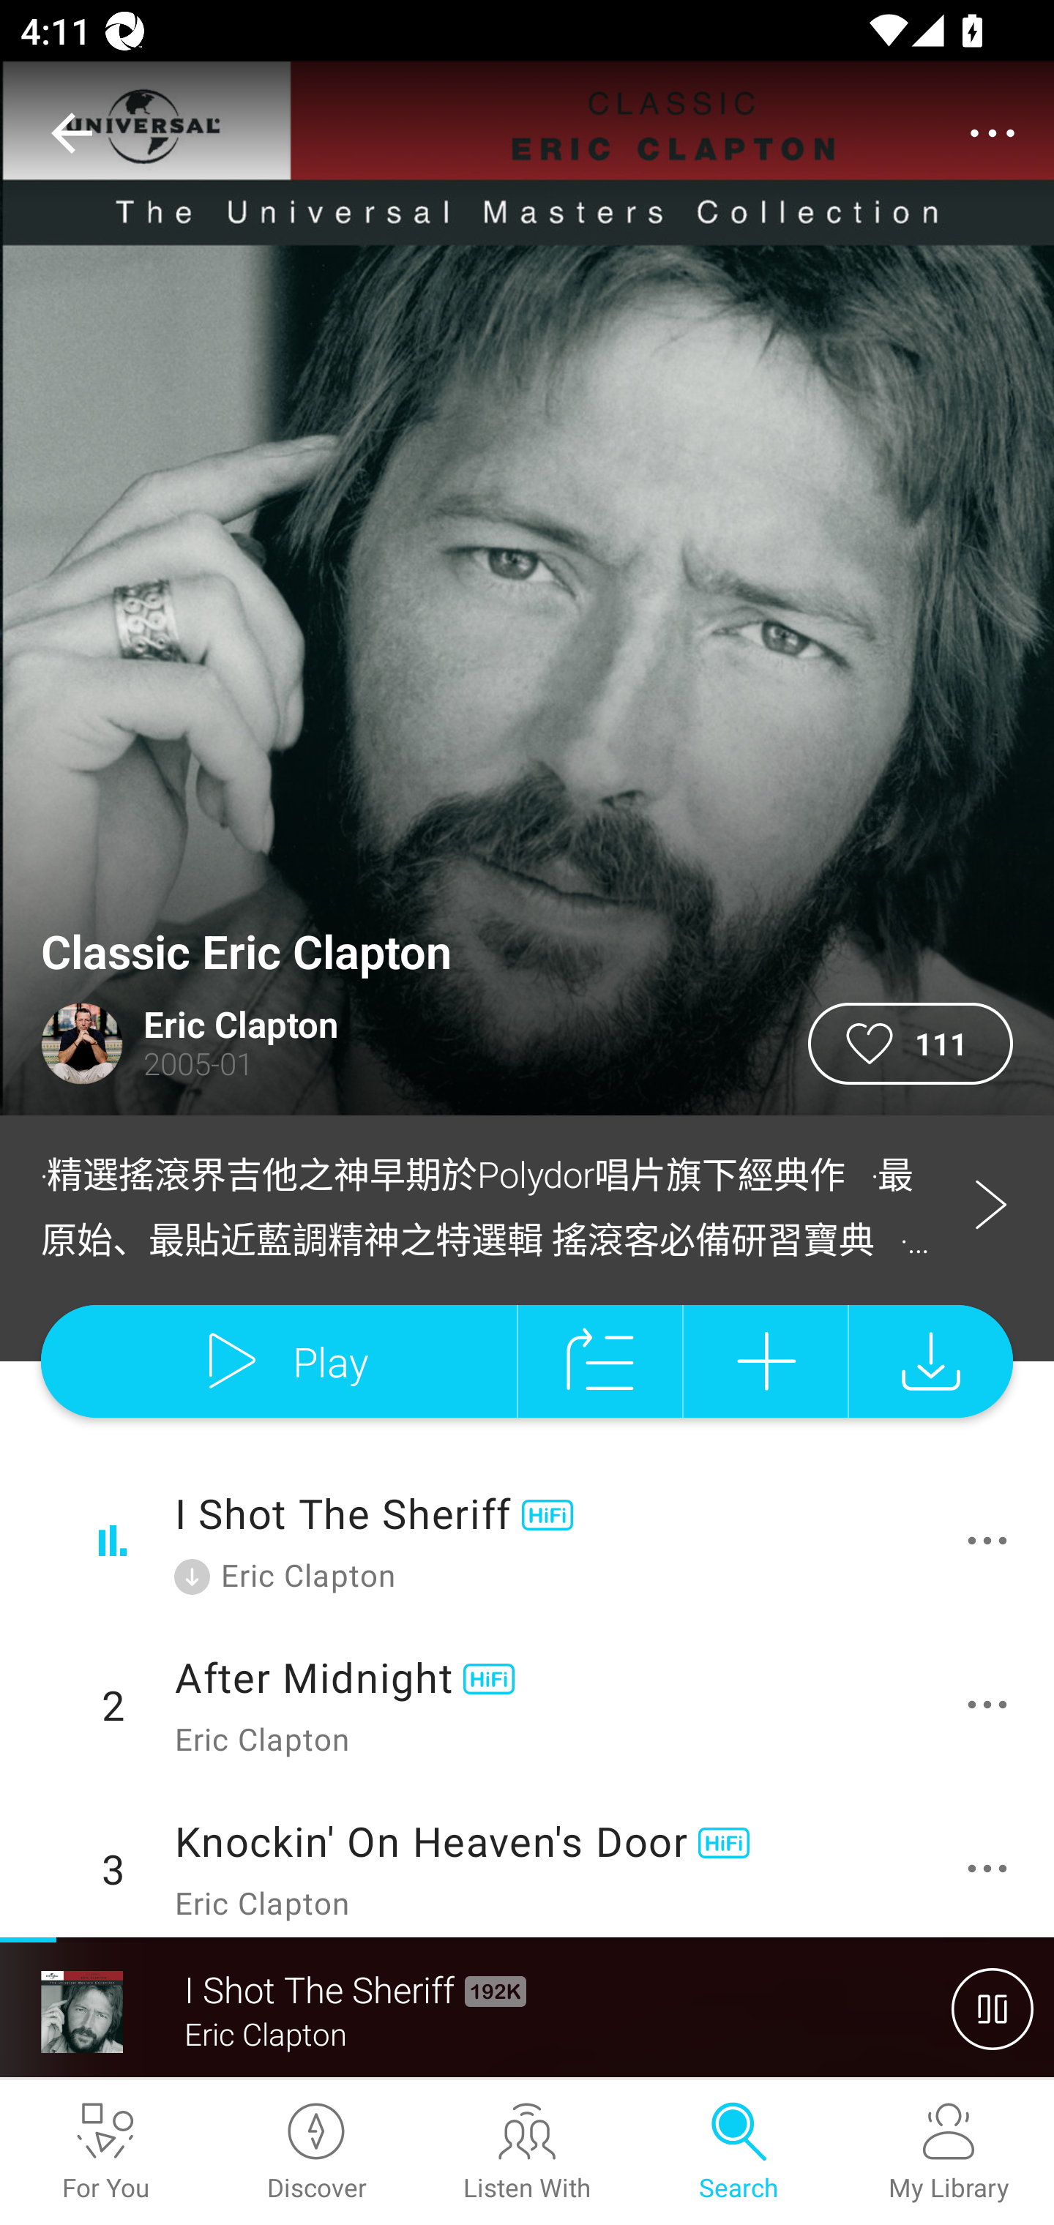  Describe the element at coordinates (949, 2153) in the screenshot. I see `My Library` at that location.